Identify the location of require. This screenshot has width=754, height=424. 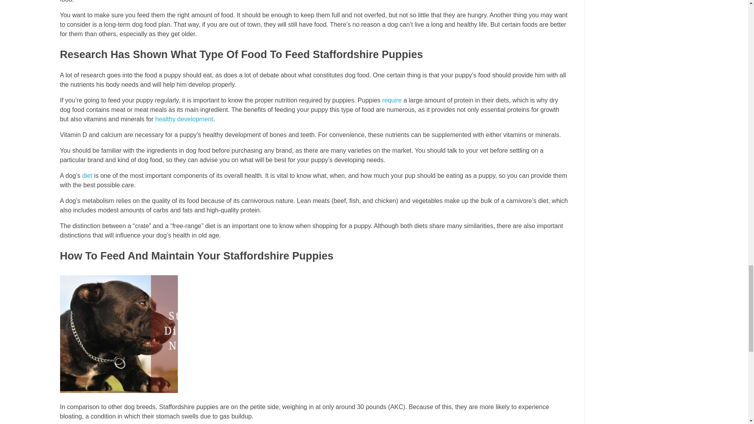
(392, 100).